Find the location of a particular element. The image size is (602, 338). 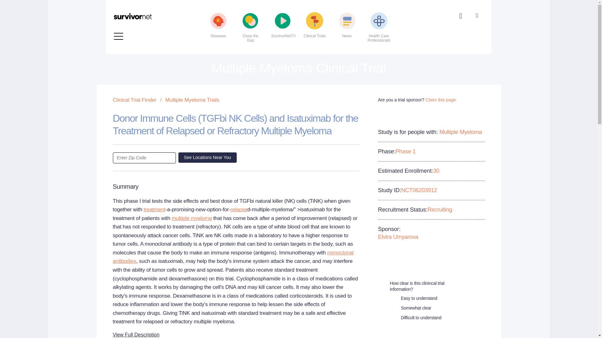

Esophageal Cancer is located at coordinates (150, 3).